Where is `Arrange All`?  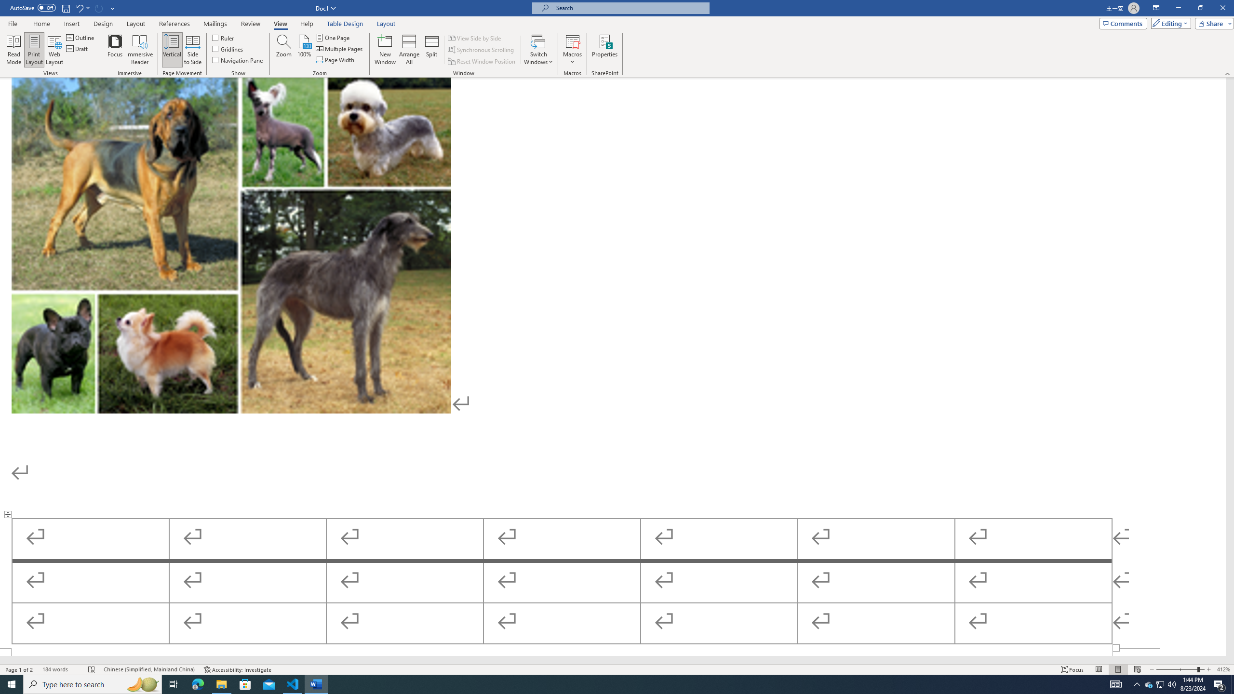 Arrange All is located at coordinates (409, 50).